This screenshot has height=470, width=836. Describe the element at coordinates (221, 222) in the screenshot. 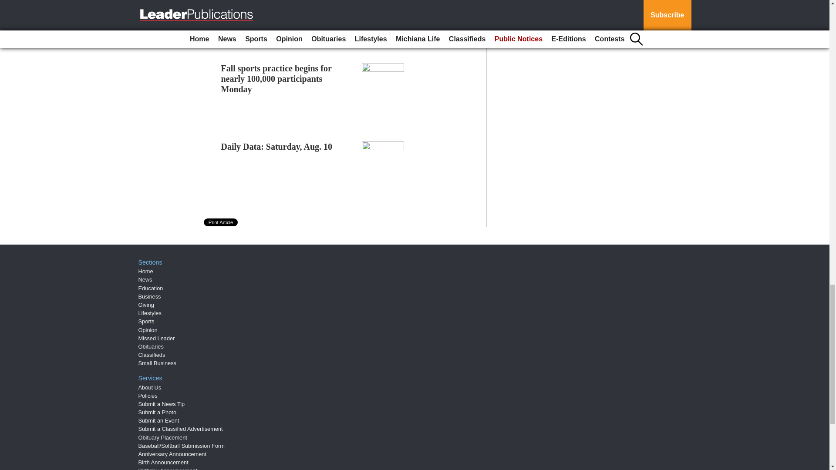

I see `Print Article` at that location.